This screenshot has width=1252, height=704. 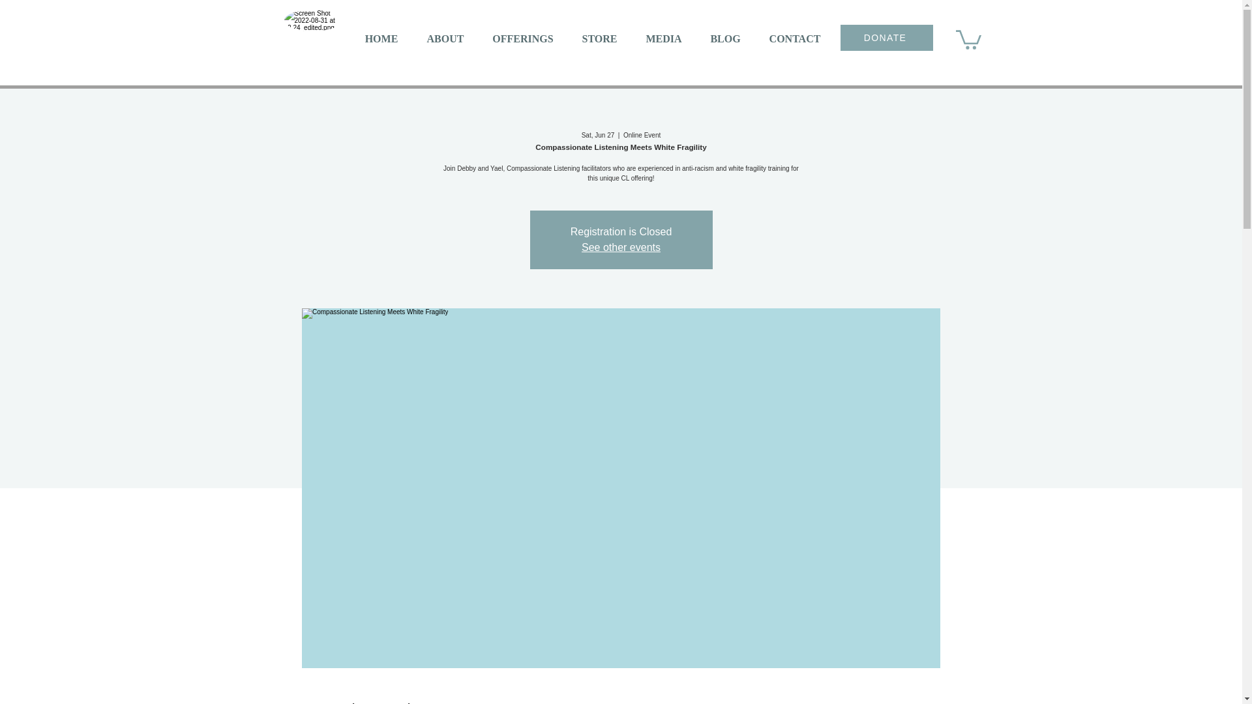 I want to click on See other events, so click(x=621, y=247).